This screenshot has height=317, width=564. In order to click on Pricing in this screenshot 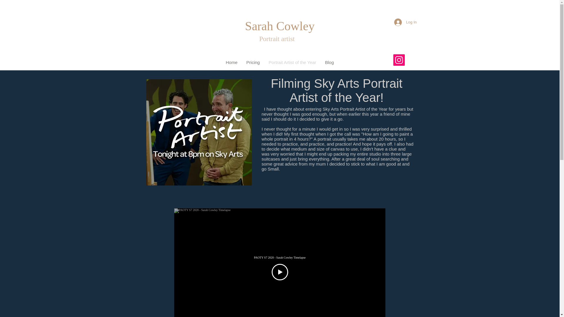, I will do `click(253, 62)`.